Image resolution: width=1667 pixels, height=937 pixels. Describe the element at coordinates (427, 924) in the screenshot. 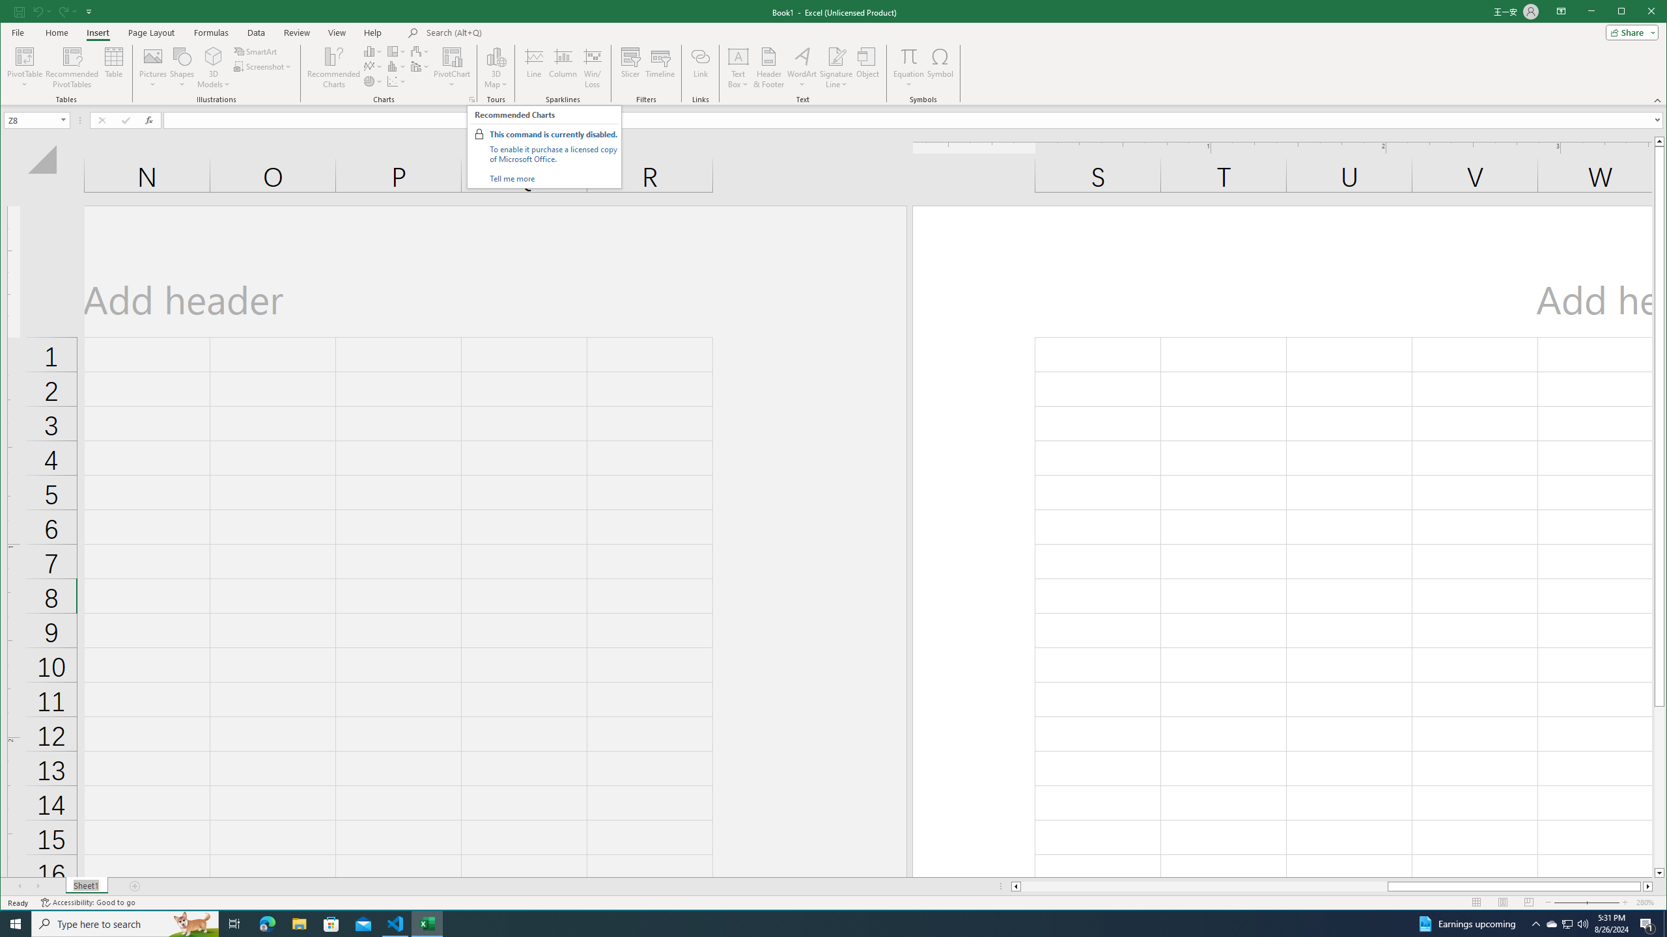

I see `Excel - 1 running window` at that location.